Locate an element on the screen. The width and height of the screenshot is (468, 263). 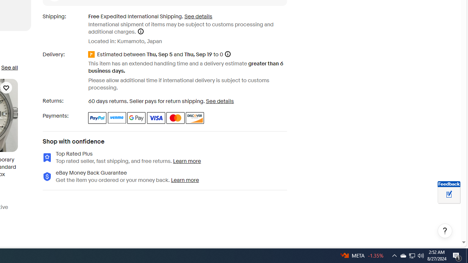
Shipping help - opens a layer is located at coordinates (140, 31).